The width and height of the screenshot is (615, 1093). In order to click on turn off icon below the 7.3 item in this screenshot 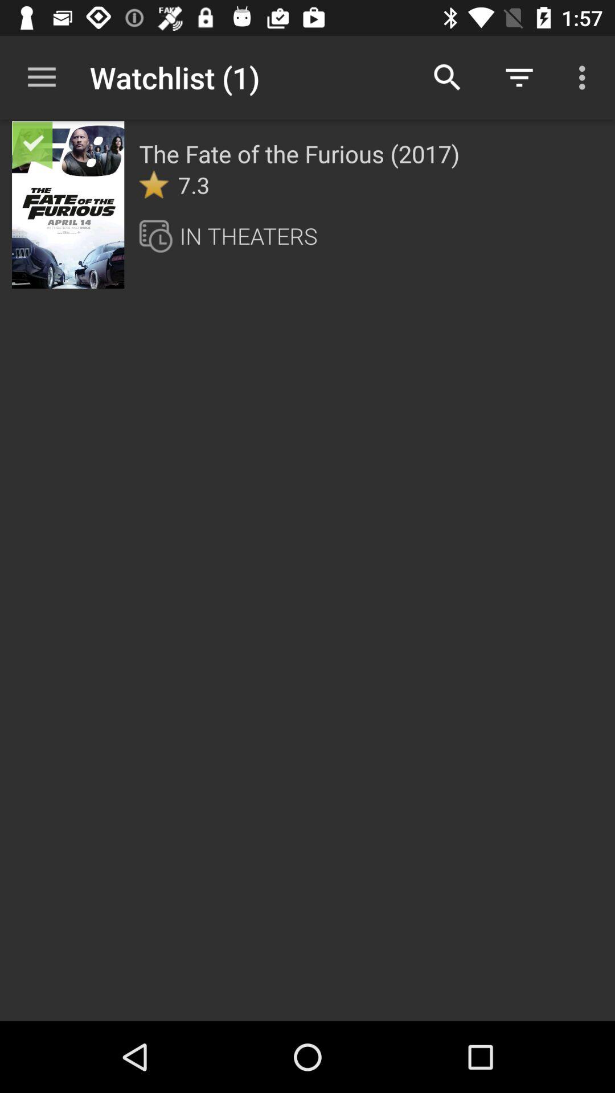, I will do `click(159, 236)`.